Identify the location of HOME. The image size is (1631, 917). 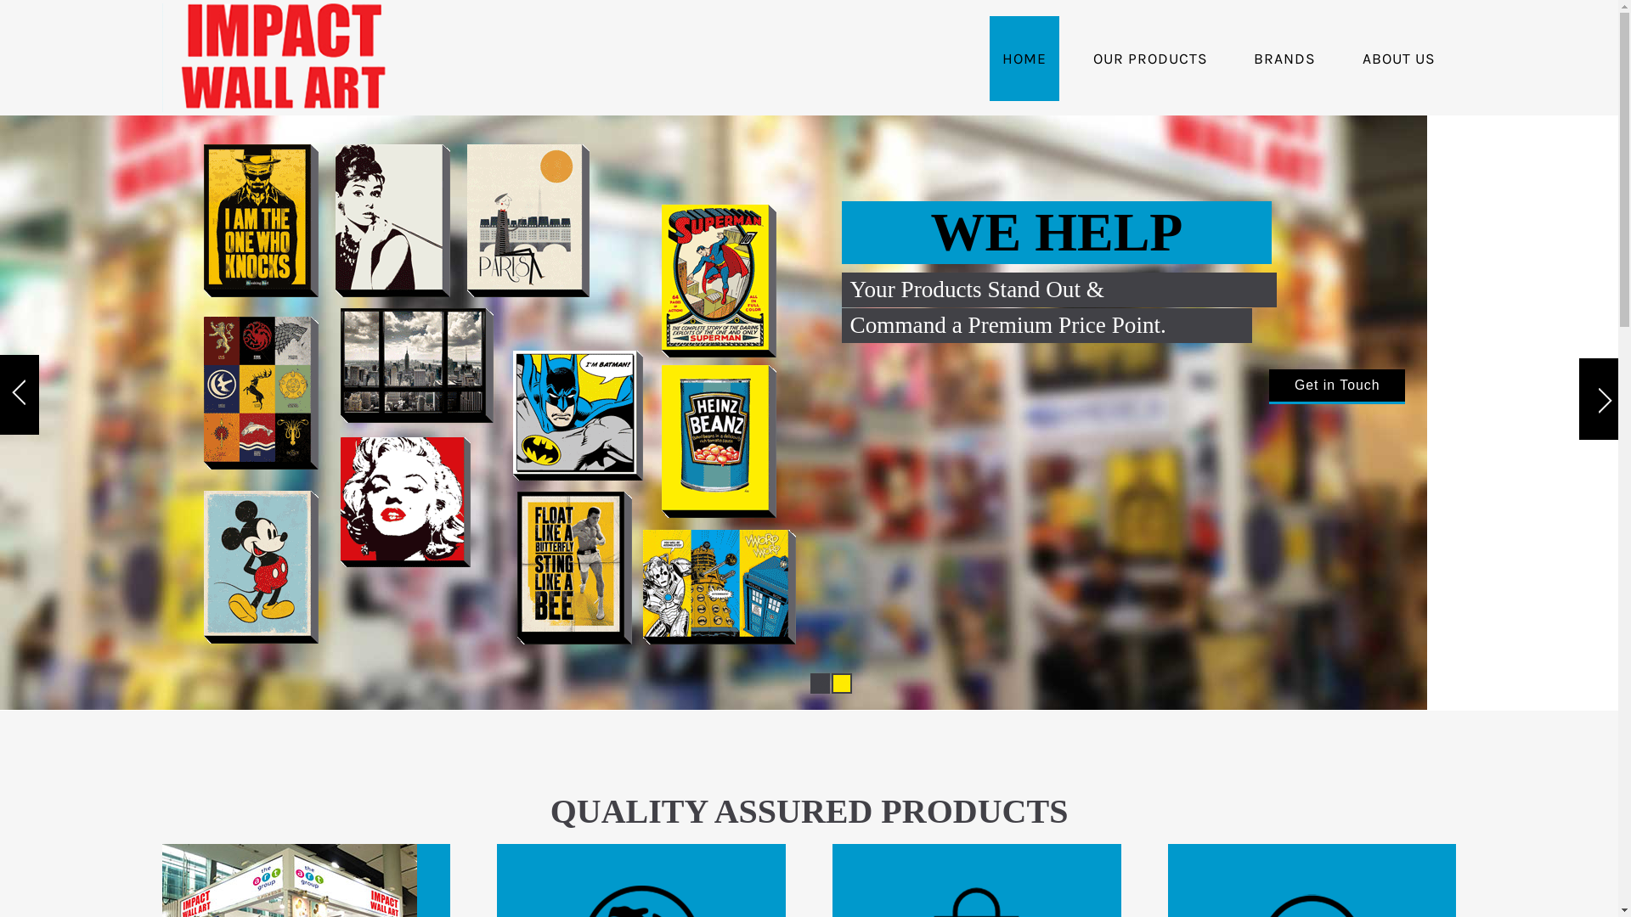
(1024, 59).